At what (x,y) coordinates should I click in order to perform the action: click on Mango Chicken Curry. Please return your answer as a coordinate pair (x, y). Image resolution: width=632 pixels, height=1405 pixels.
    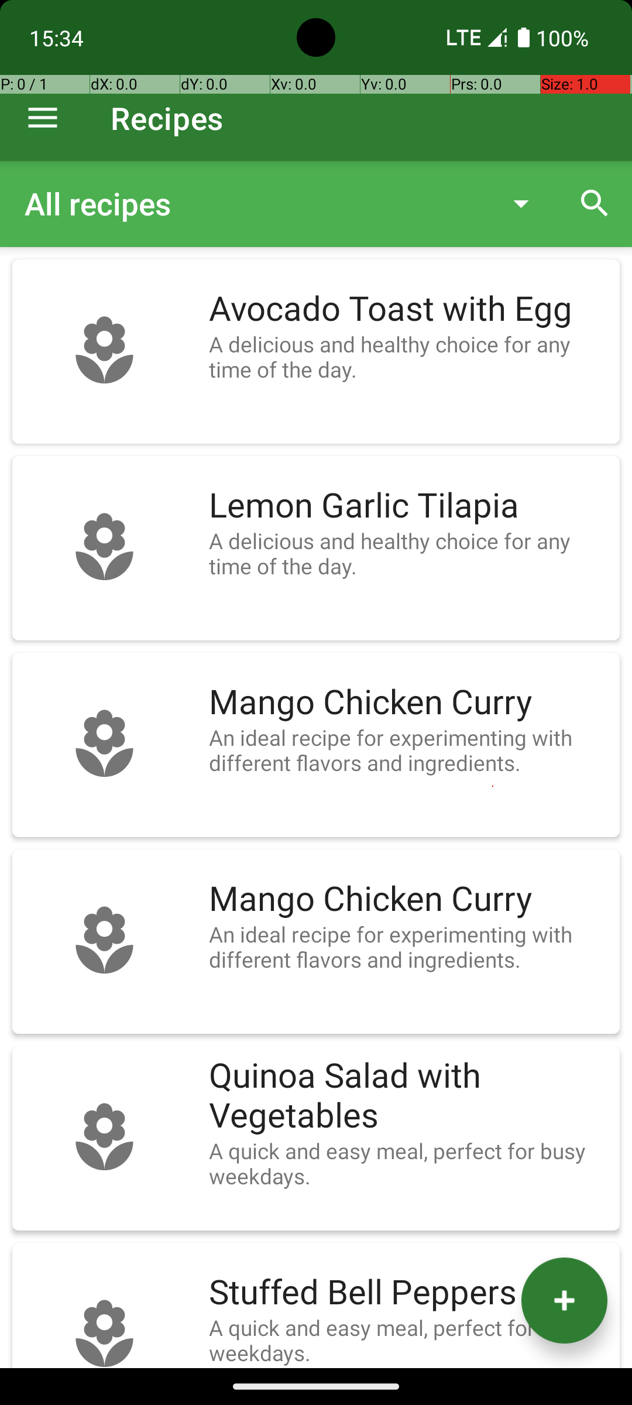
    Looking at the image, I should click on (408, 702).